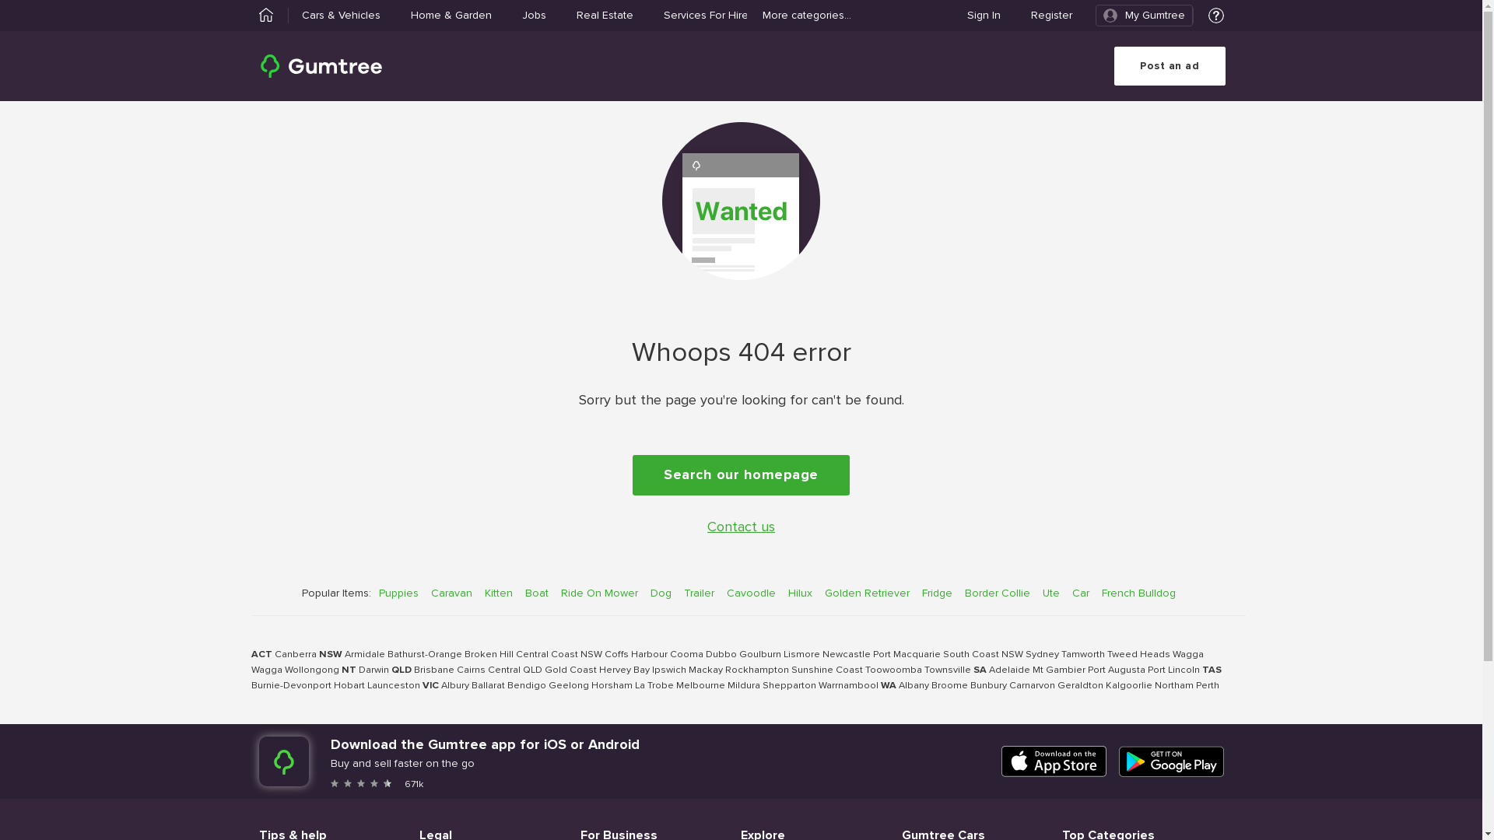 The width and height of the screenshot is (1494, 840). What do you see at coordinates (401, 670) in the screenshot?
I see `QLD` at bounding box center [401, 670].